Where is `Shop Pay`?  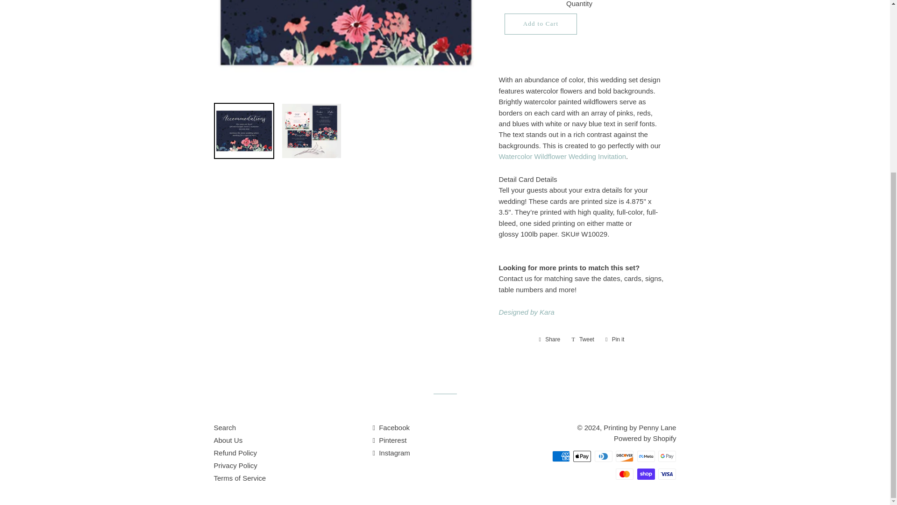
Shop Pay is located at coordinates (646, 474).